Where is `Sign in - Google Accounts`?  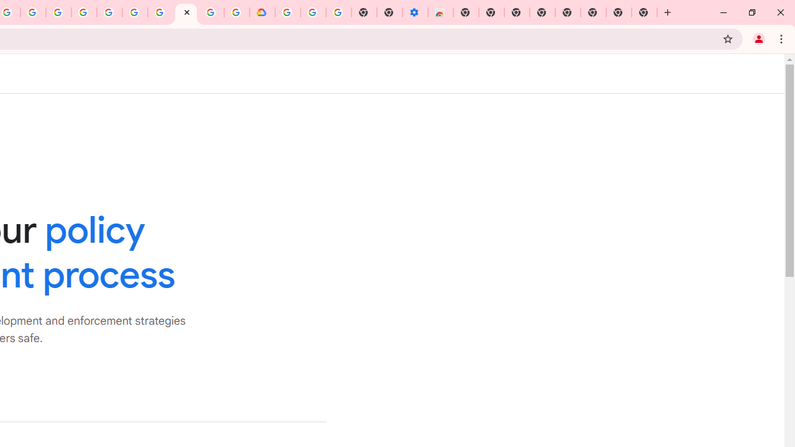
Sign in - Google Accounts is located at coordinates (287, 12).